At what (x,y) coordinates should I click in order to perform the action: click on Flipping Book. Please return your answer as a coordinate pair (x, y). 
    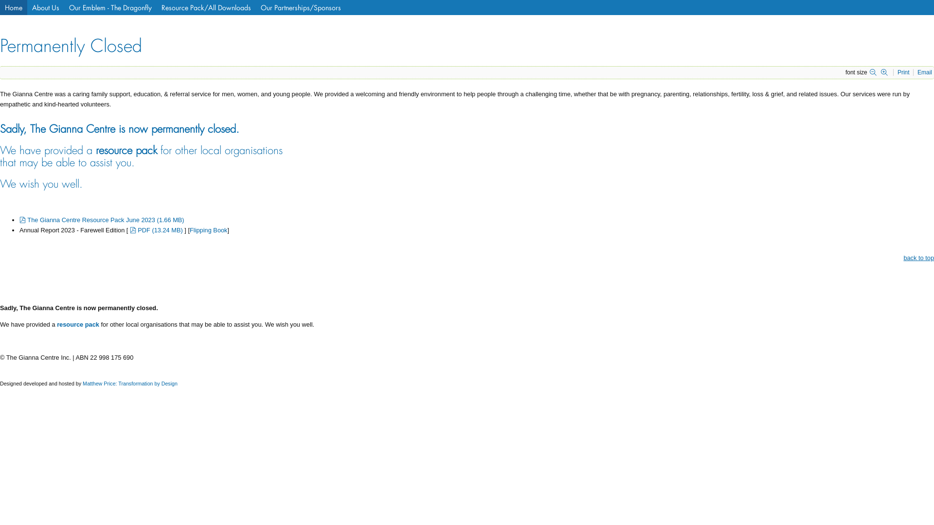
    Looking at the image, I should click on (209, 230).